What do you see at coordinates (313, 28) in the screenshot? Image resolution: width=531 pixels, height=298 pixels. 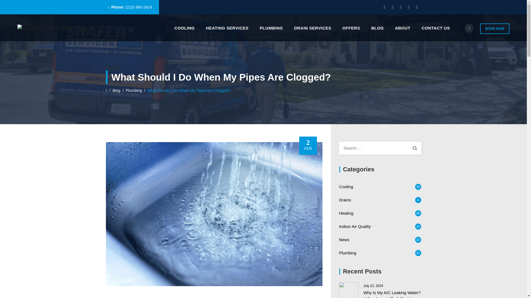 I see `DRAIN SERVICES` at bounding box center [313, 28].